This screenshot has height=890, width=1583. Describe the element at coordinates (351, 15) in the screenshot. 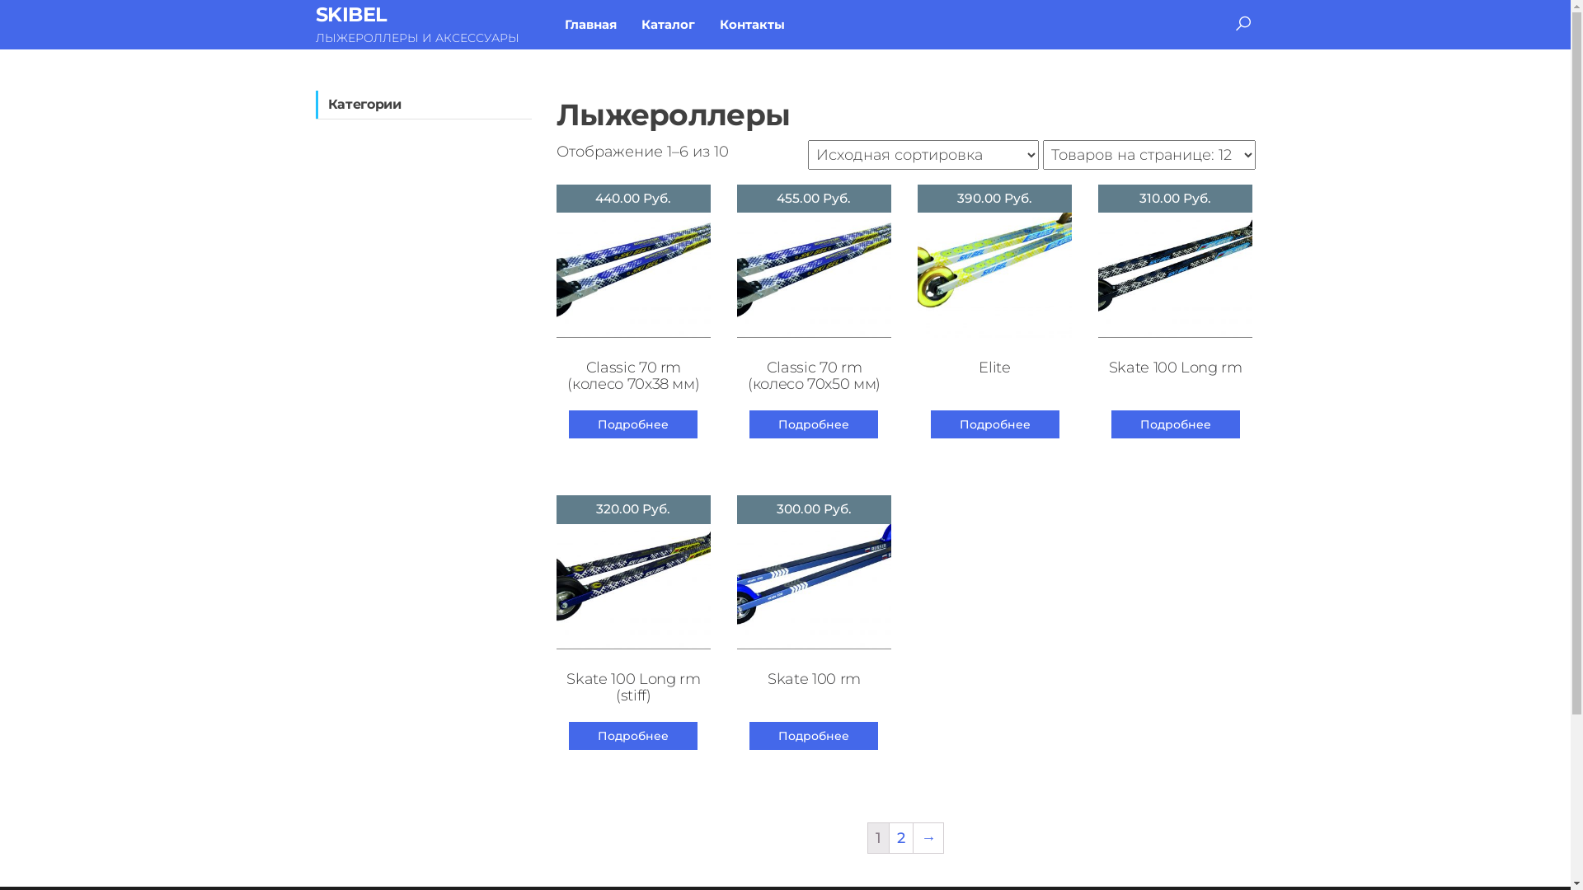

I see `SKIBEL` at that location.